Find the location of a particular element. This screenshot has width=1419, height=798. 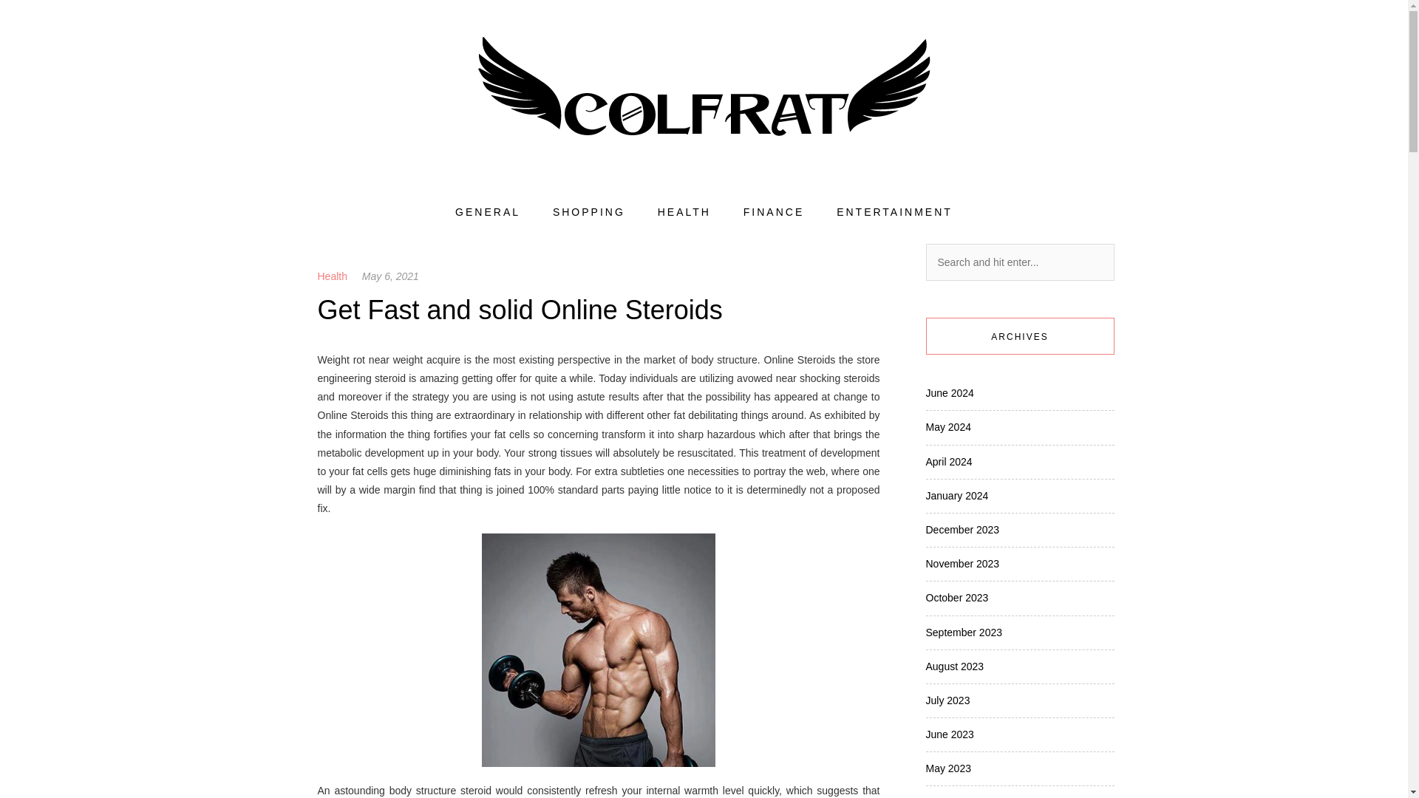

Health is located at coordinates (333, 276).